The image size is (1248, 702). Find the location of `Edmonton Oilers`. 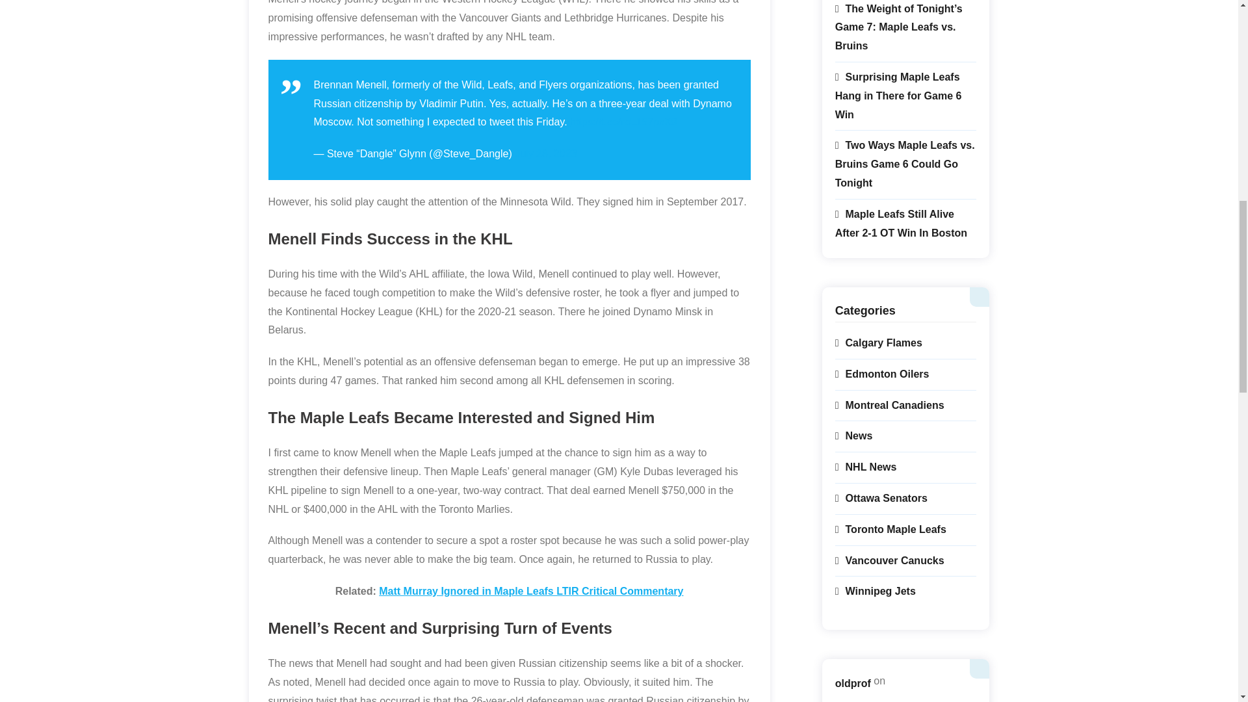

Edmonton Oilers is located at coordinates (882, 374).